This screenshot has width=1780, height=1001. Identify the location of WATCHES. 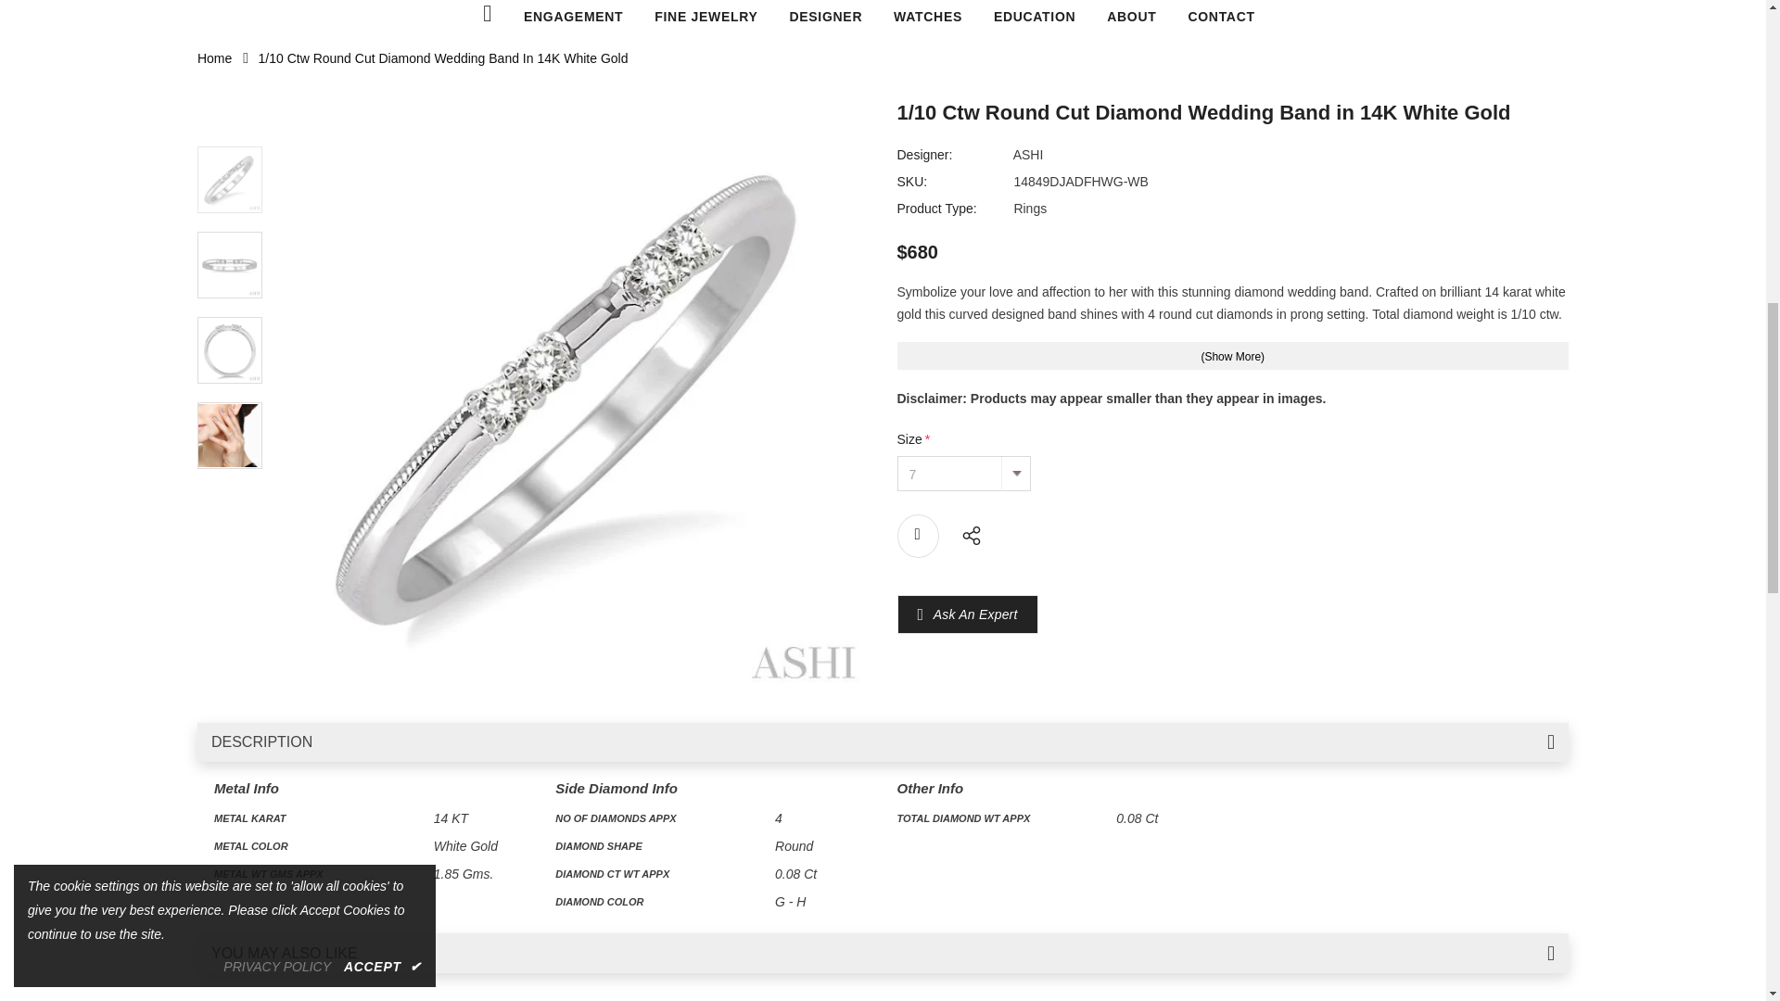
(927, 17).